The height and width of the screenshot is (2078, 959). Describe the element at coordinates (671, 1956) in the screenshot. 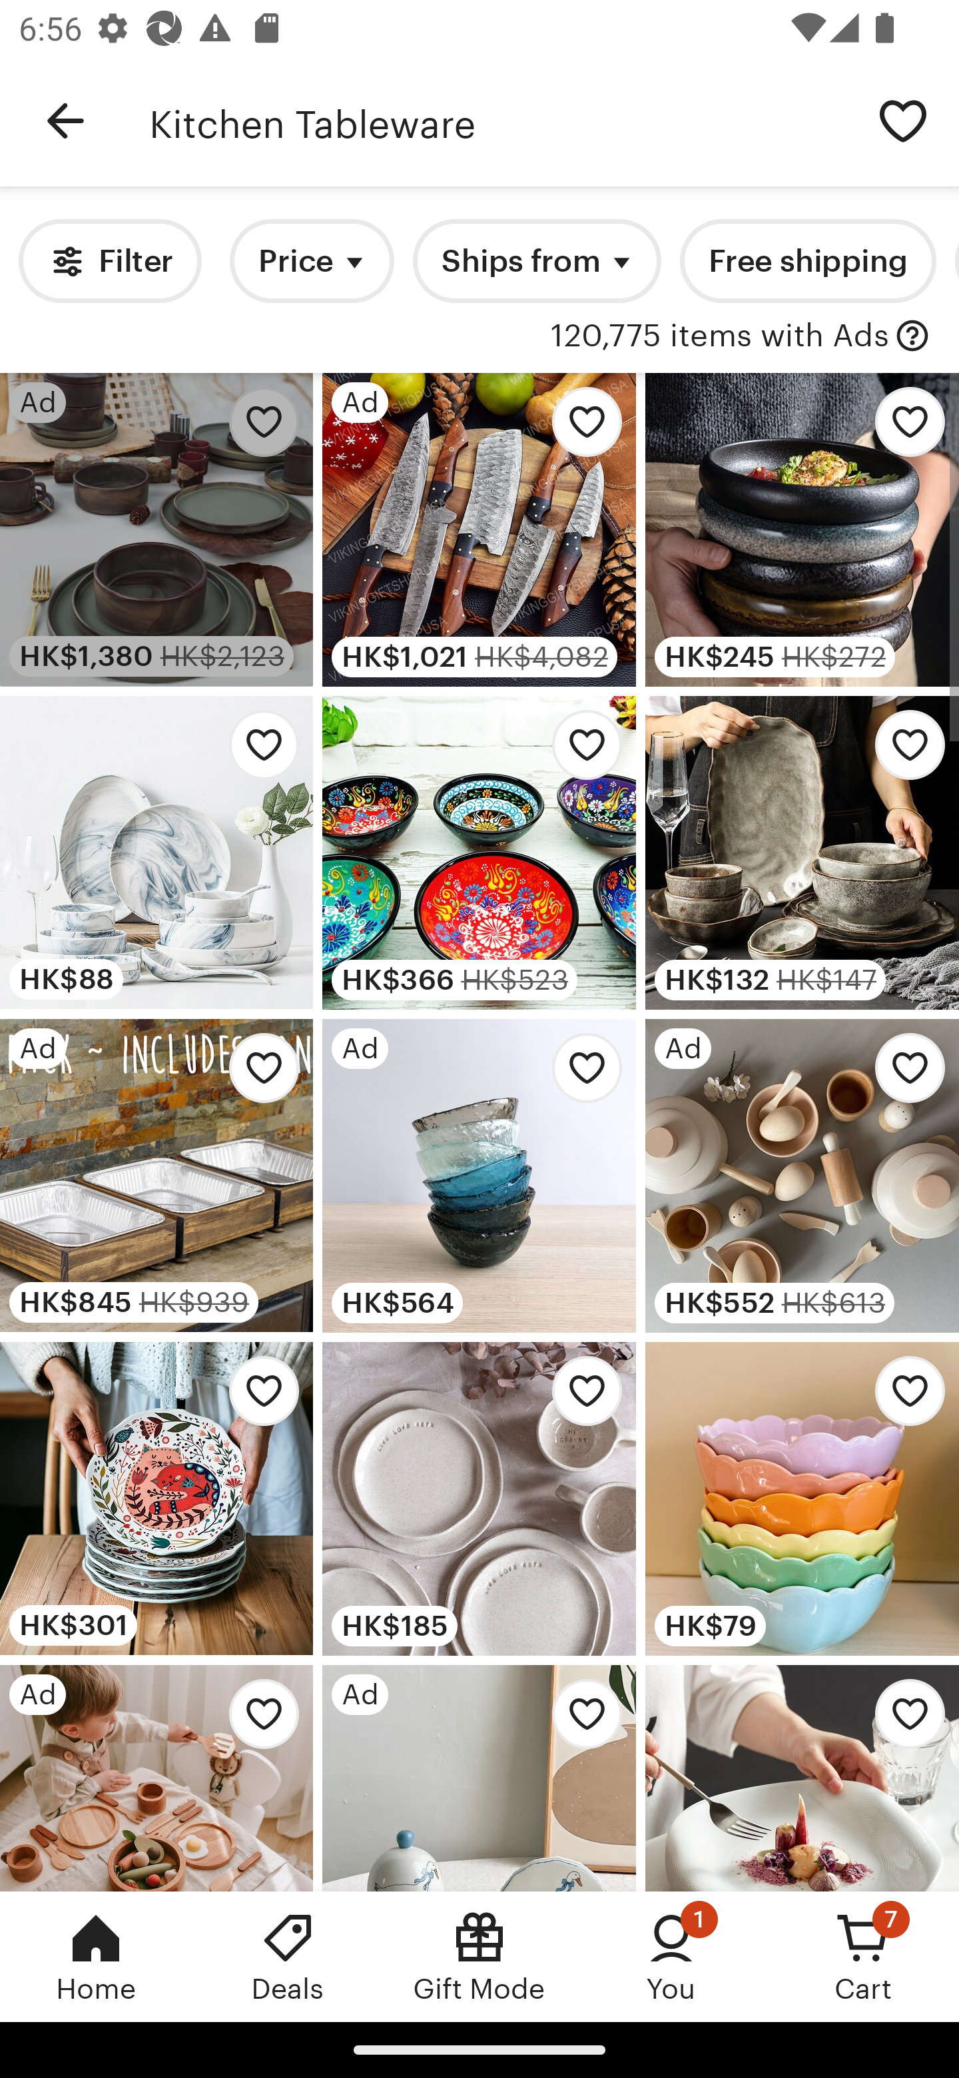

I see `You, 1 new notification You` at that location.